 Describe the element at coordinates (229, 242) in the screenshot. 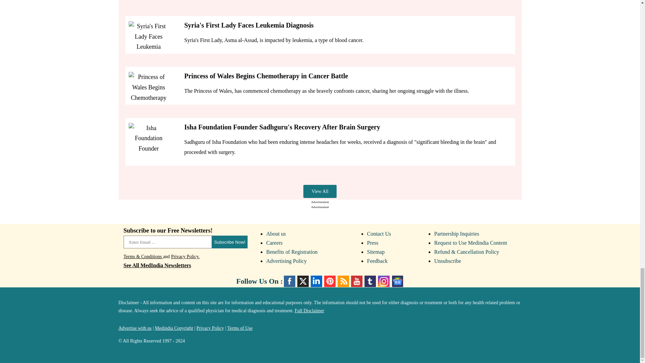

I see `Subscribe Now!` at that location.